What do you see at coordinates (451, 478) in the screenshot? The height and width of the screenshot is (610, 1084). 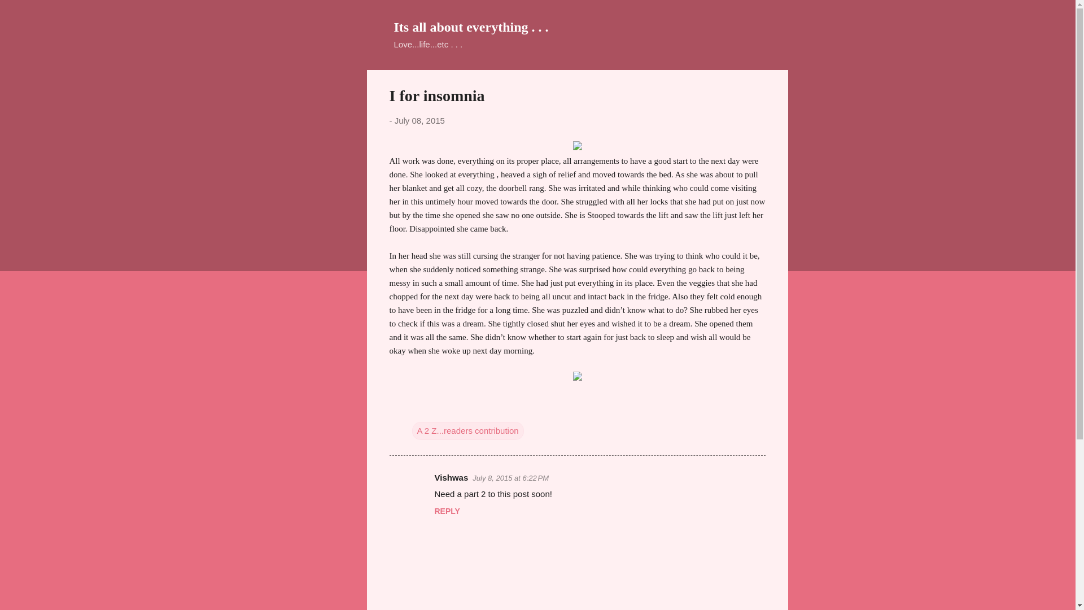 I see `Vishwas` at bounding box center [451, 478].